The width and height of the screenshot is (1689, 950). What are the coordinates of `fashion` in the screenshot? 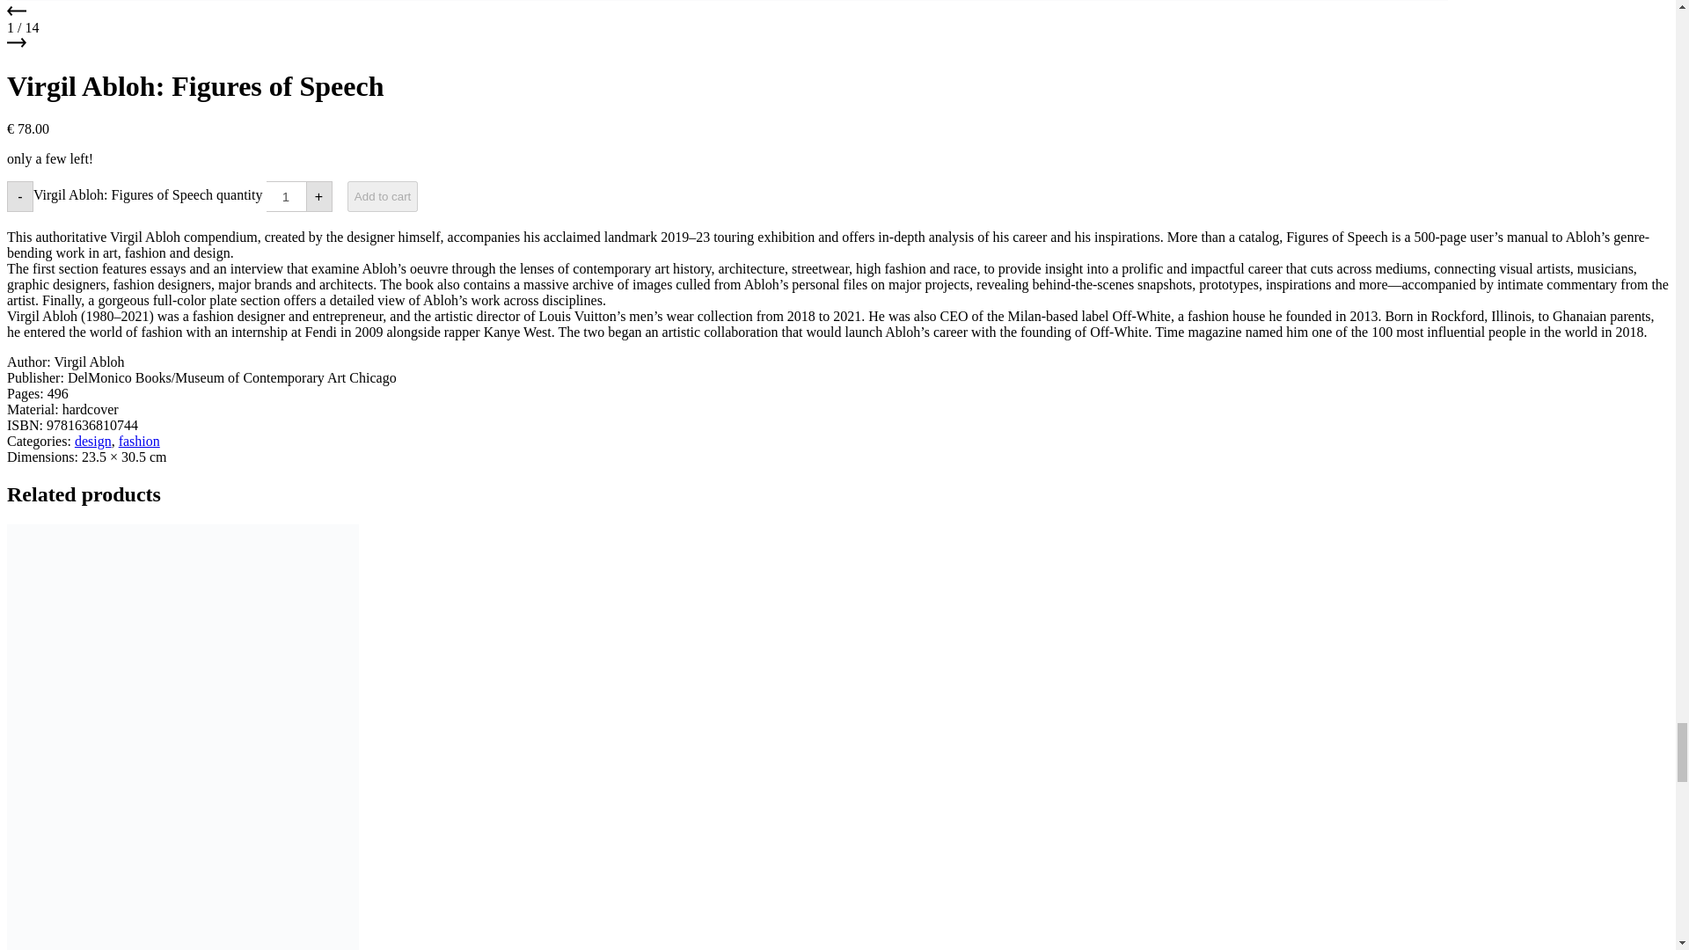 It's located at (139, 440).